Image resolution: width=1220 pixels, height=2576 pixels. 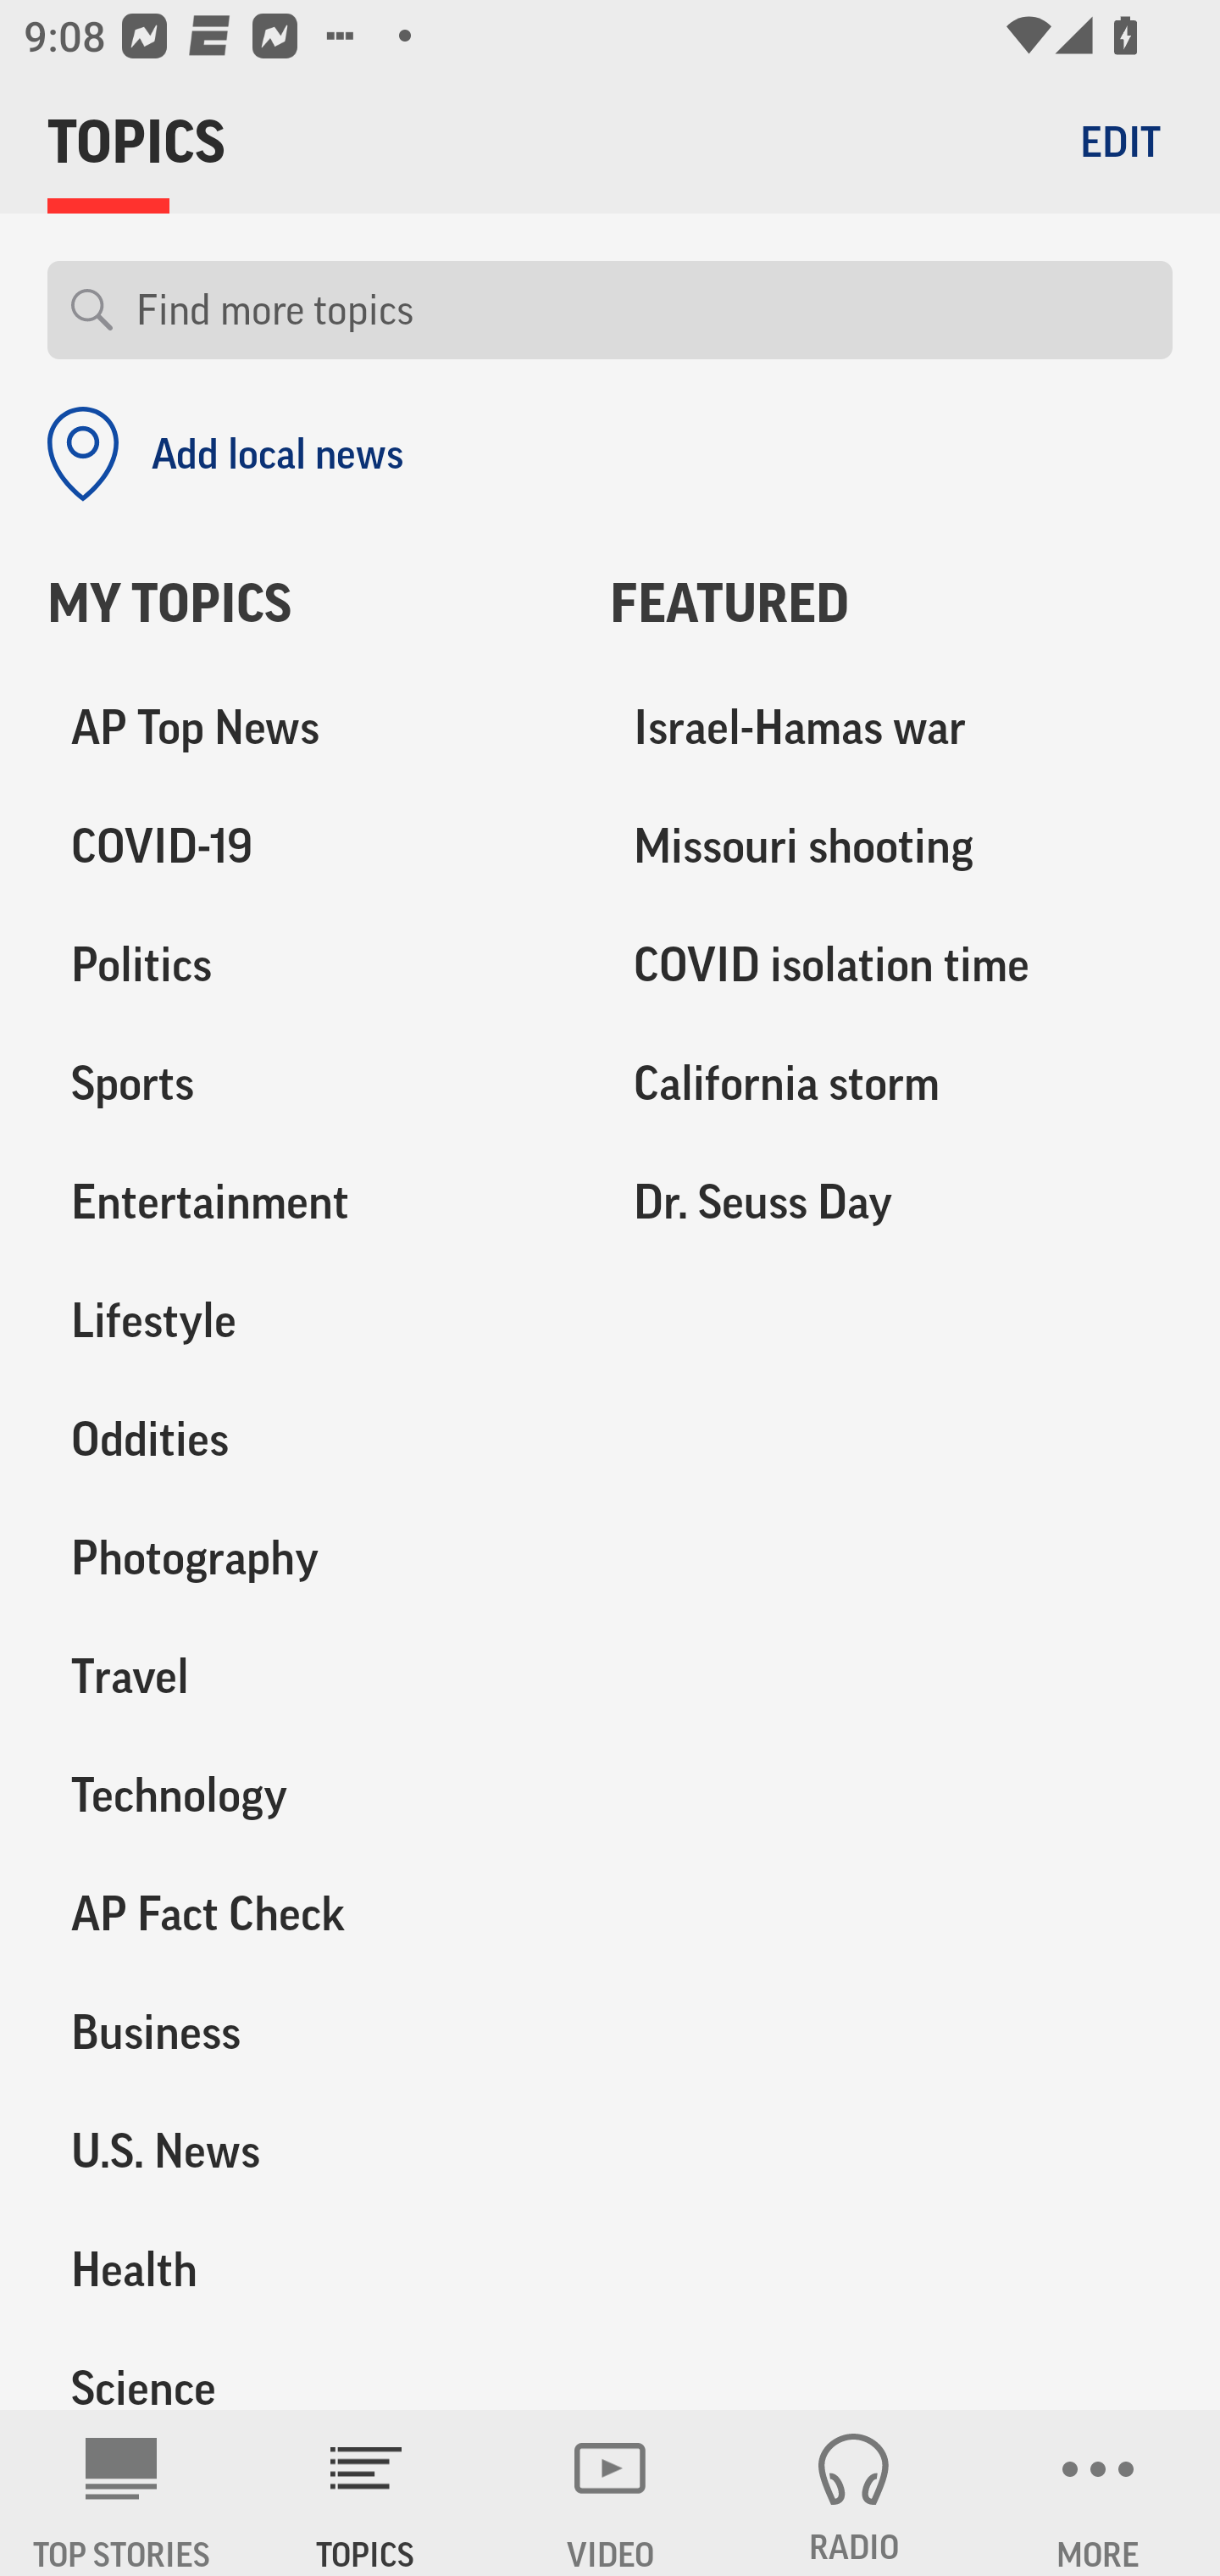 I want to click on Lifestyle, so click(x=305, y=1321).